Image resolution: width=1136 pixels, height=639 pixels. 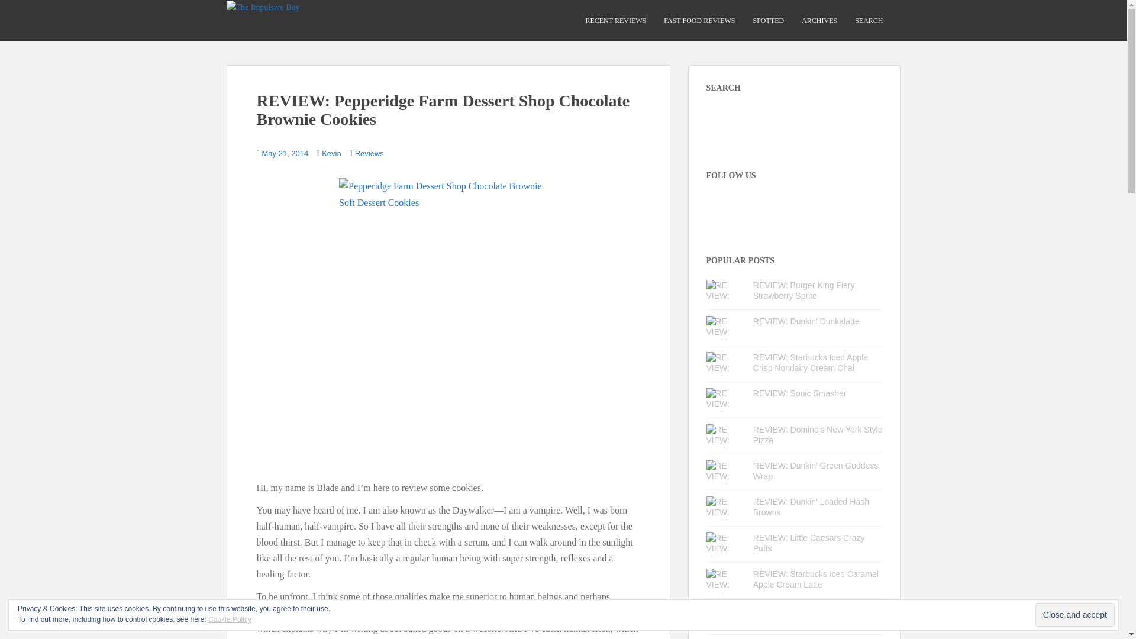 What do you see at coordinates (758, 205) in the screenshot?
I see `Threads` at bounding box center [758, 205].